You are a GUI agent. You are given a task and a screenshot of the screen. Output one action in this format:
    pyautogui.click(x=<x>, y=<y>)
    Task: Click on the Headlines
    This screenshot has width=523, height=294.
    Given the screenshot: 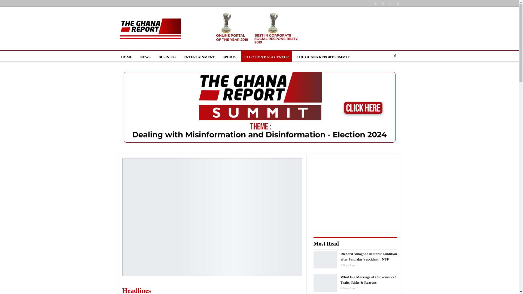 What is the action you would take?
    pyautogui.click(x=163, y=289)
    